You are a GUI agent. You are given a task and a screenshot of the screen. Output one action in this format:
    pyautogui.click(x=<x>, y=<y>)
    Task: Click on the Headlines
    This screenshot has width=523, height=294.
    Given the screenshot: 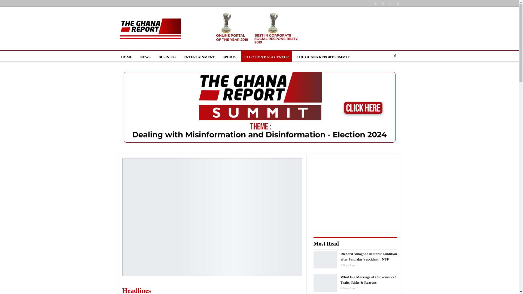 What is the action you would take?
    pyautogui.click(x=163, y=289)
    